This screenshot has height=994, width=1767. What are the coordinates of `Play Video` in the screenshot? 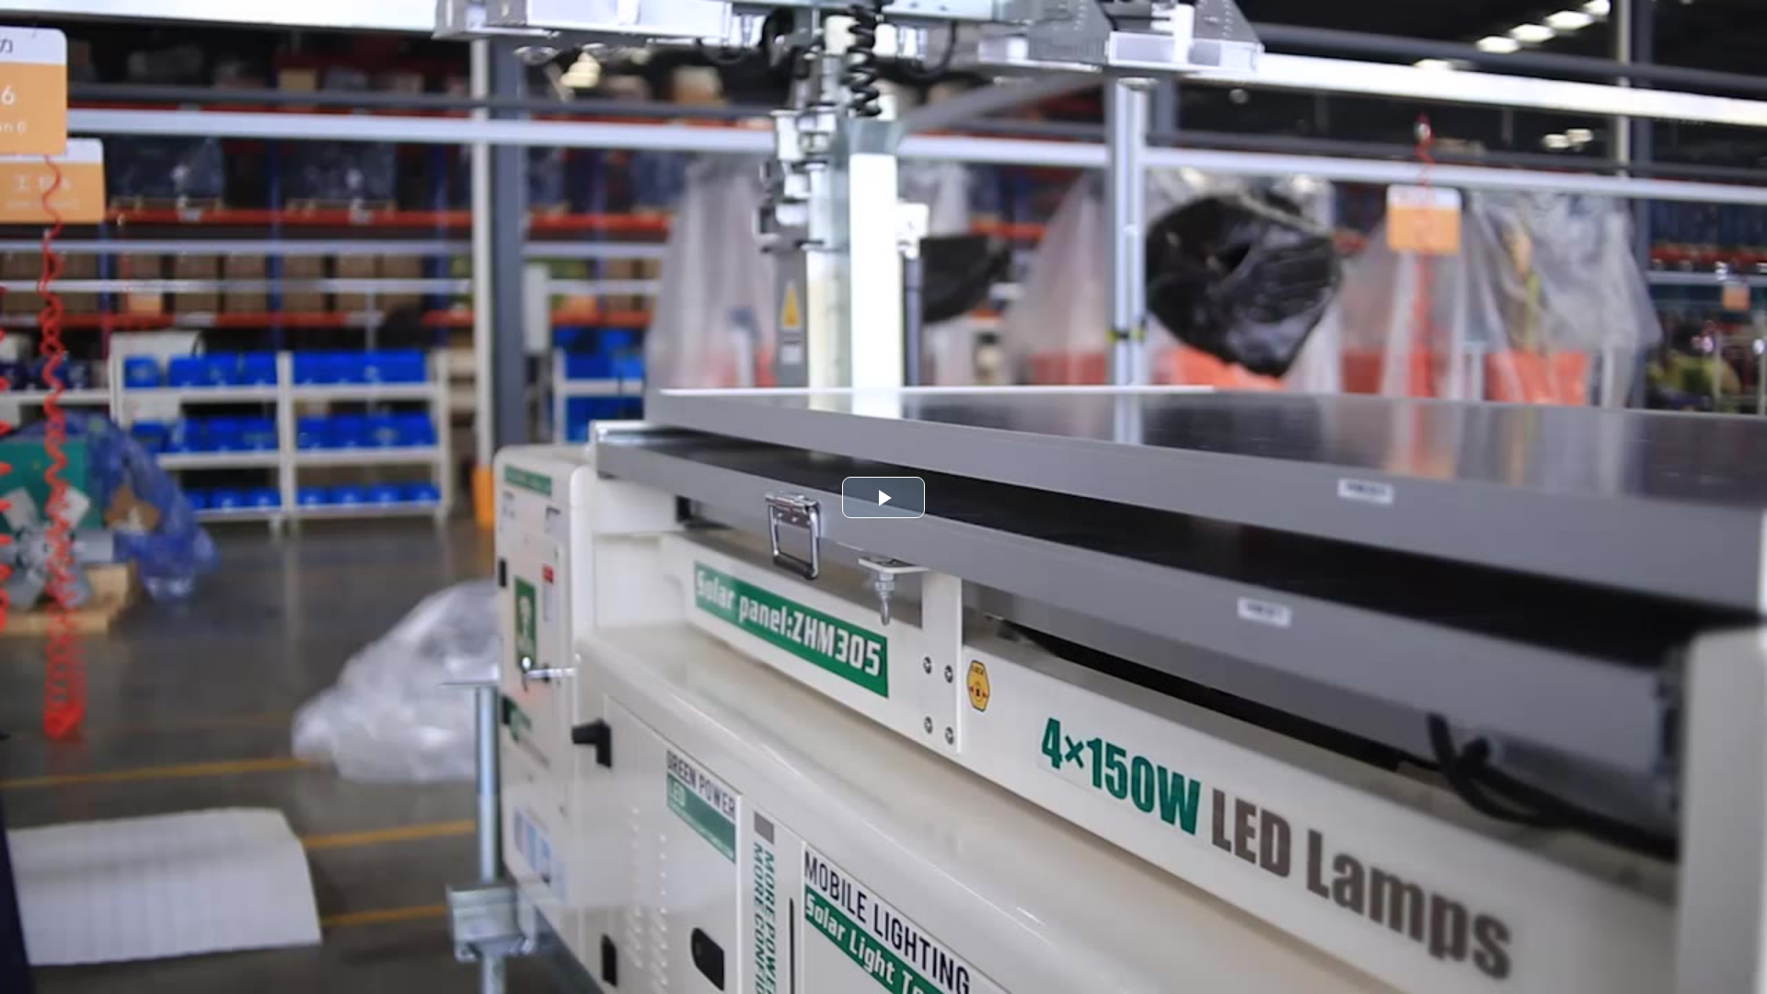 It's located at (883, 497).